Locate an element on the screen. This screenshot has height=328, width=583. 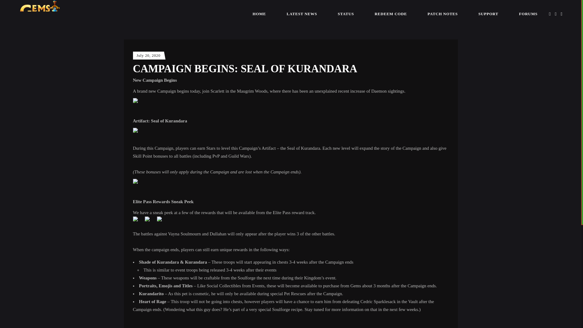
July 20, 2020 is located at coordinates (148, 55).